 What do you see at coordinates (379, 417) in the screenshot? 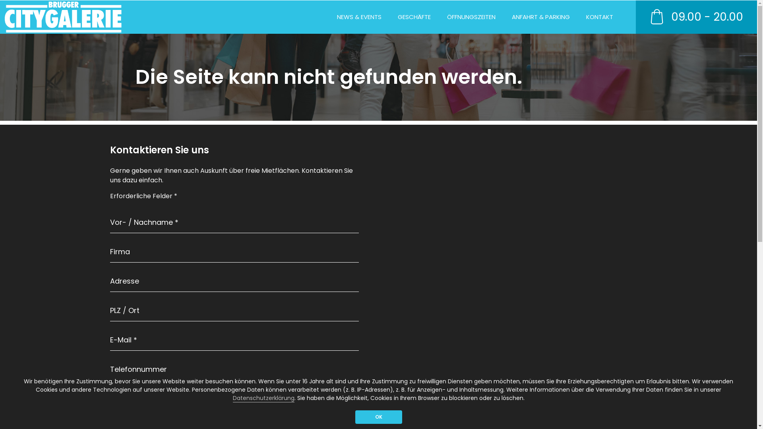
I see `OK` at bounding box center [379, 417].